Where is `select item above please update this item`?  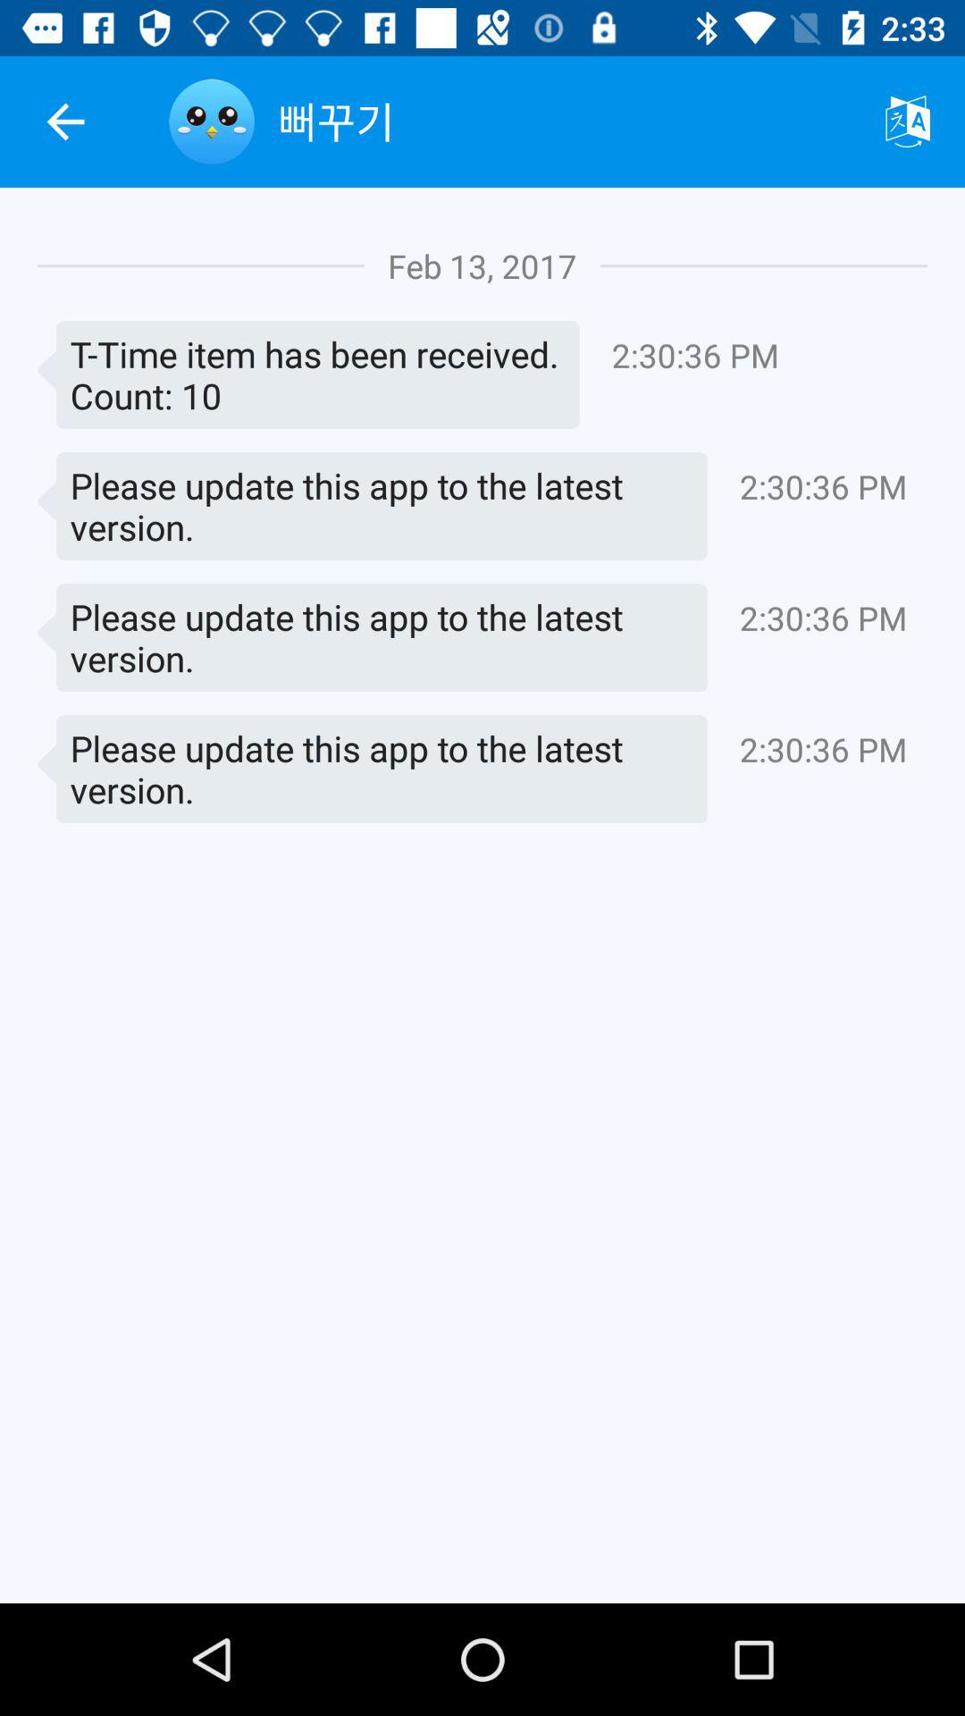 select item above please update this item is located at coordinates (308, 375).